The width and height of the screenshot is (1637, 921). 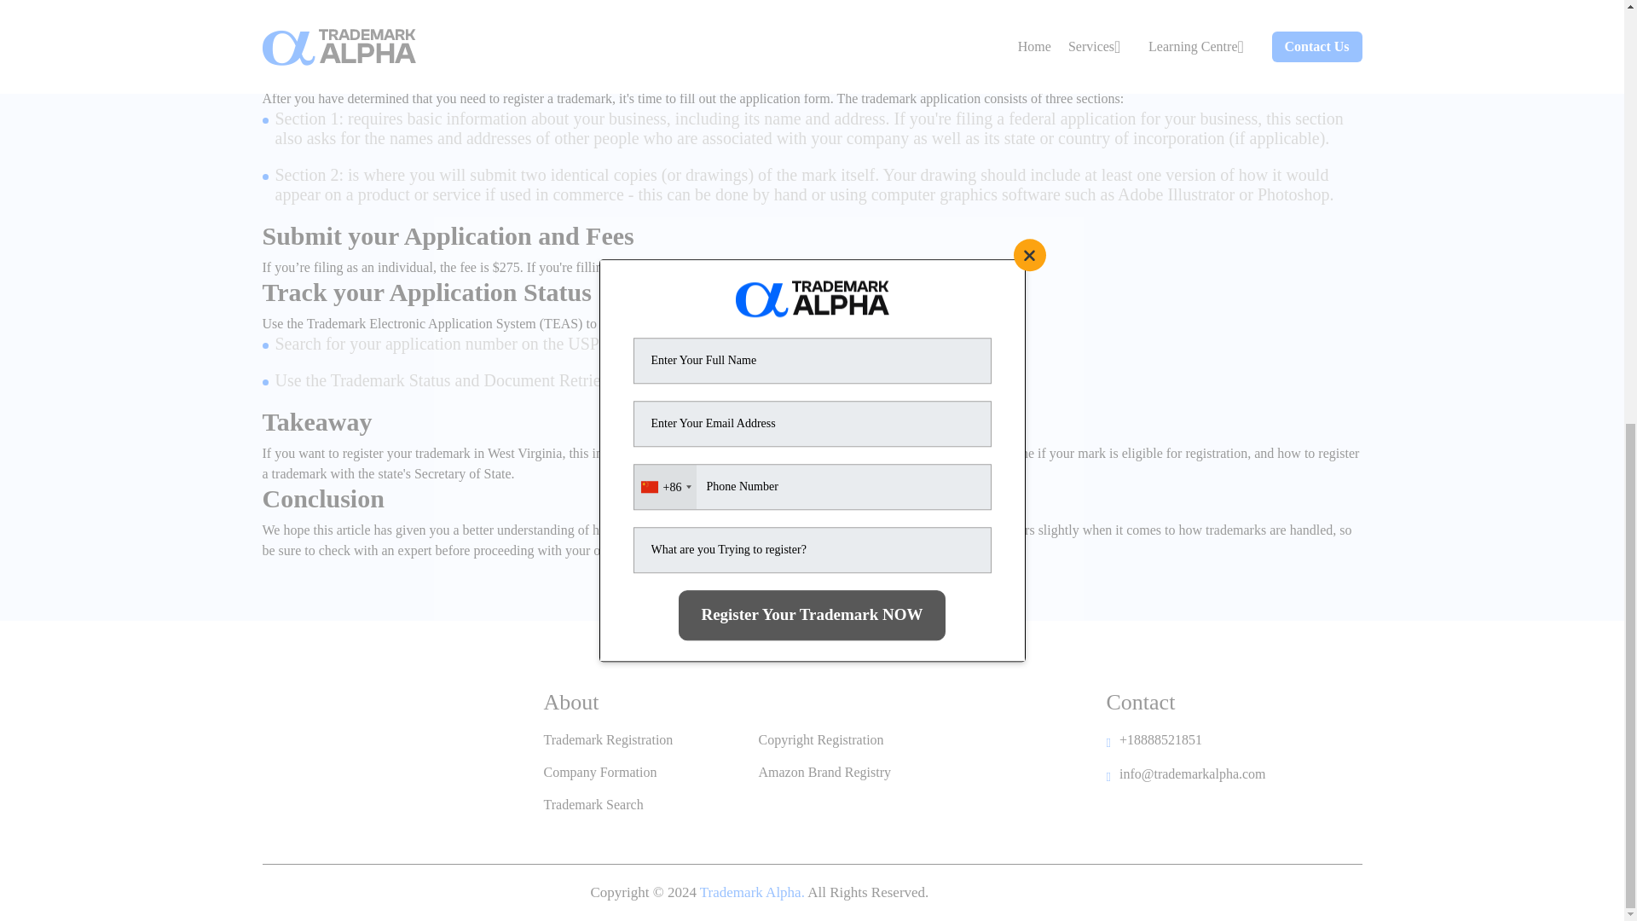 What do you see at coordinates (821, 739) in the screenshot?
I see `Copyright Registration` at bounding box center [821, 739].